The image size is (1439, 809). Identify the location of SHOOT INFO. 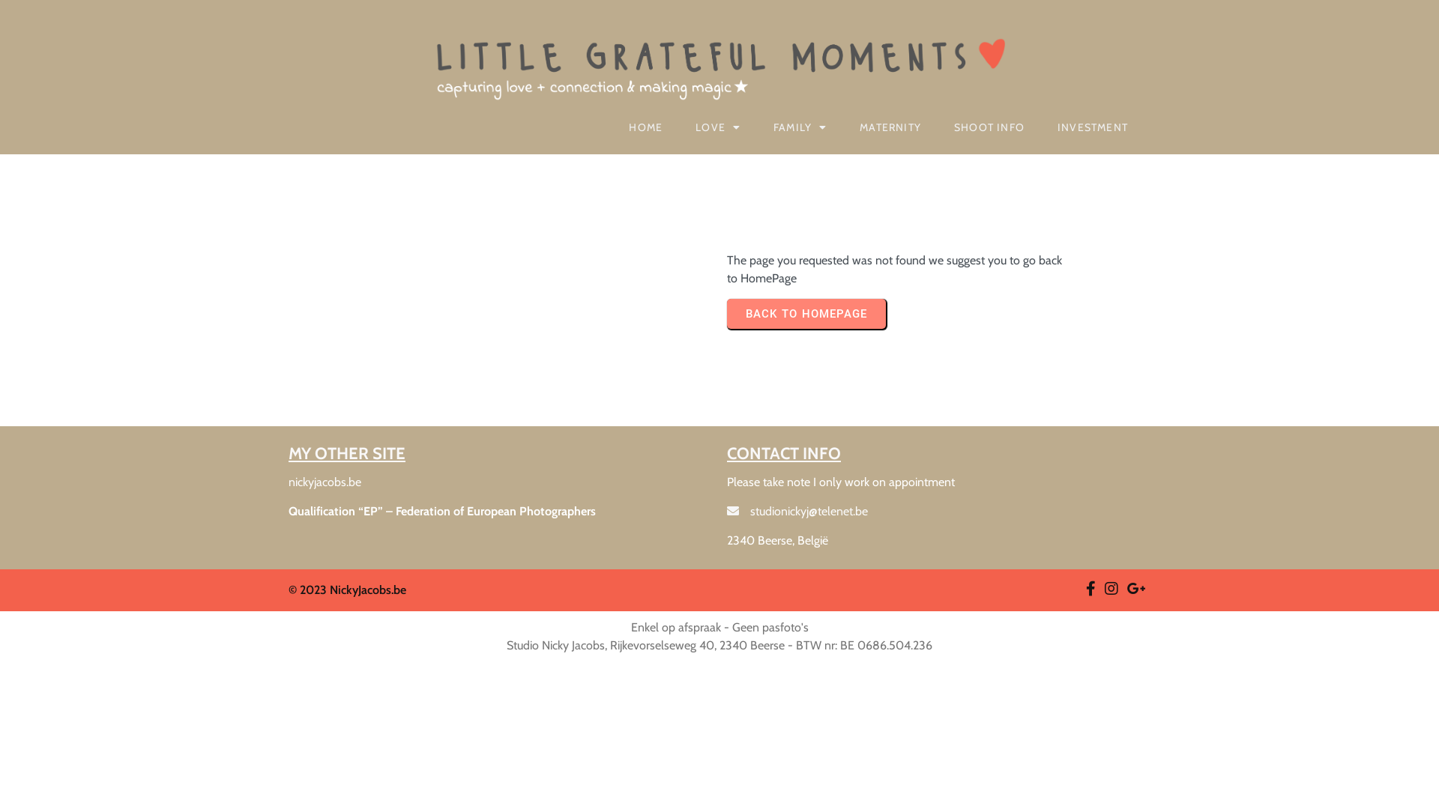
(989, 127).